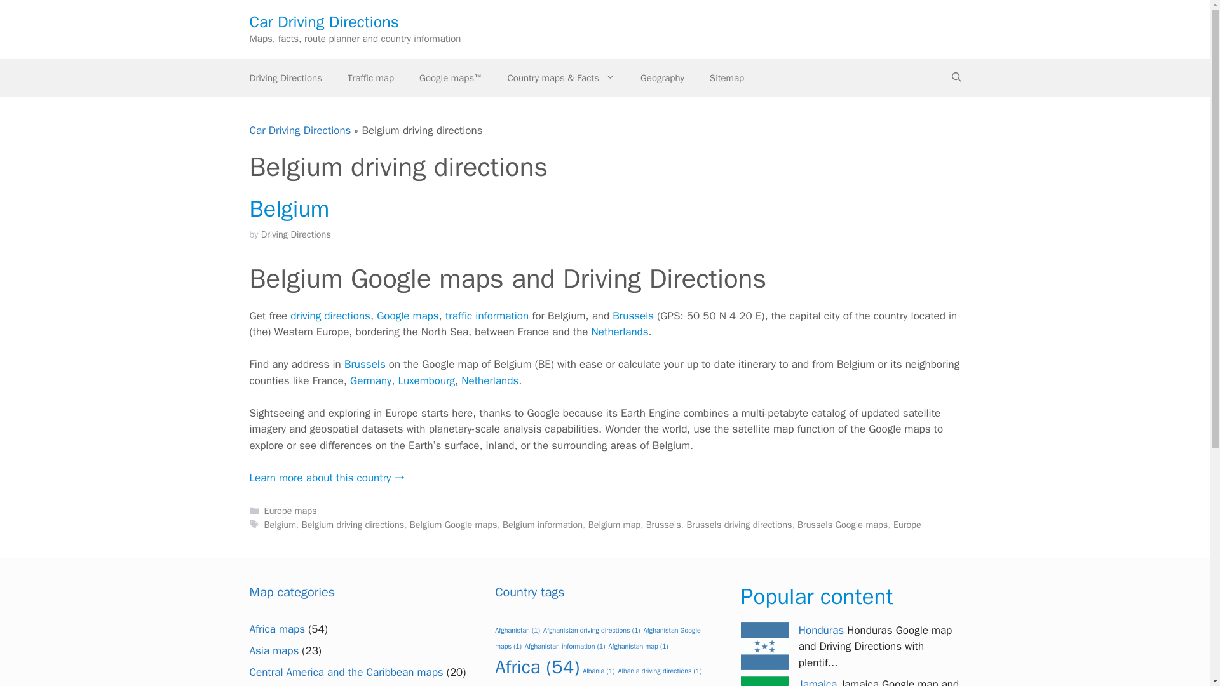  Describe the element at coordinates (370, 77) in the screenshot. I see `Traffic map` at that location.